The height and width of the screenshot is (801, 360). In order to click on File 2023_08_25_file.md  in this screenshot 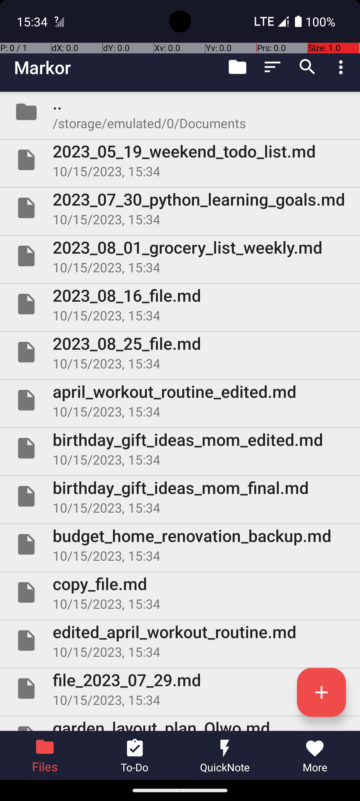, I will do `click(180, 352)`.